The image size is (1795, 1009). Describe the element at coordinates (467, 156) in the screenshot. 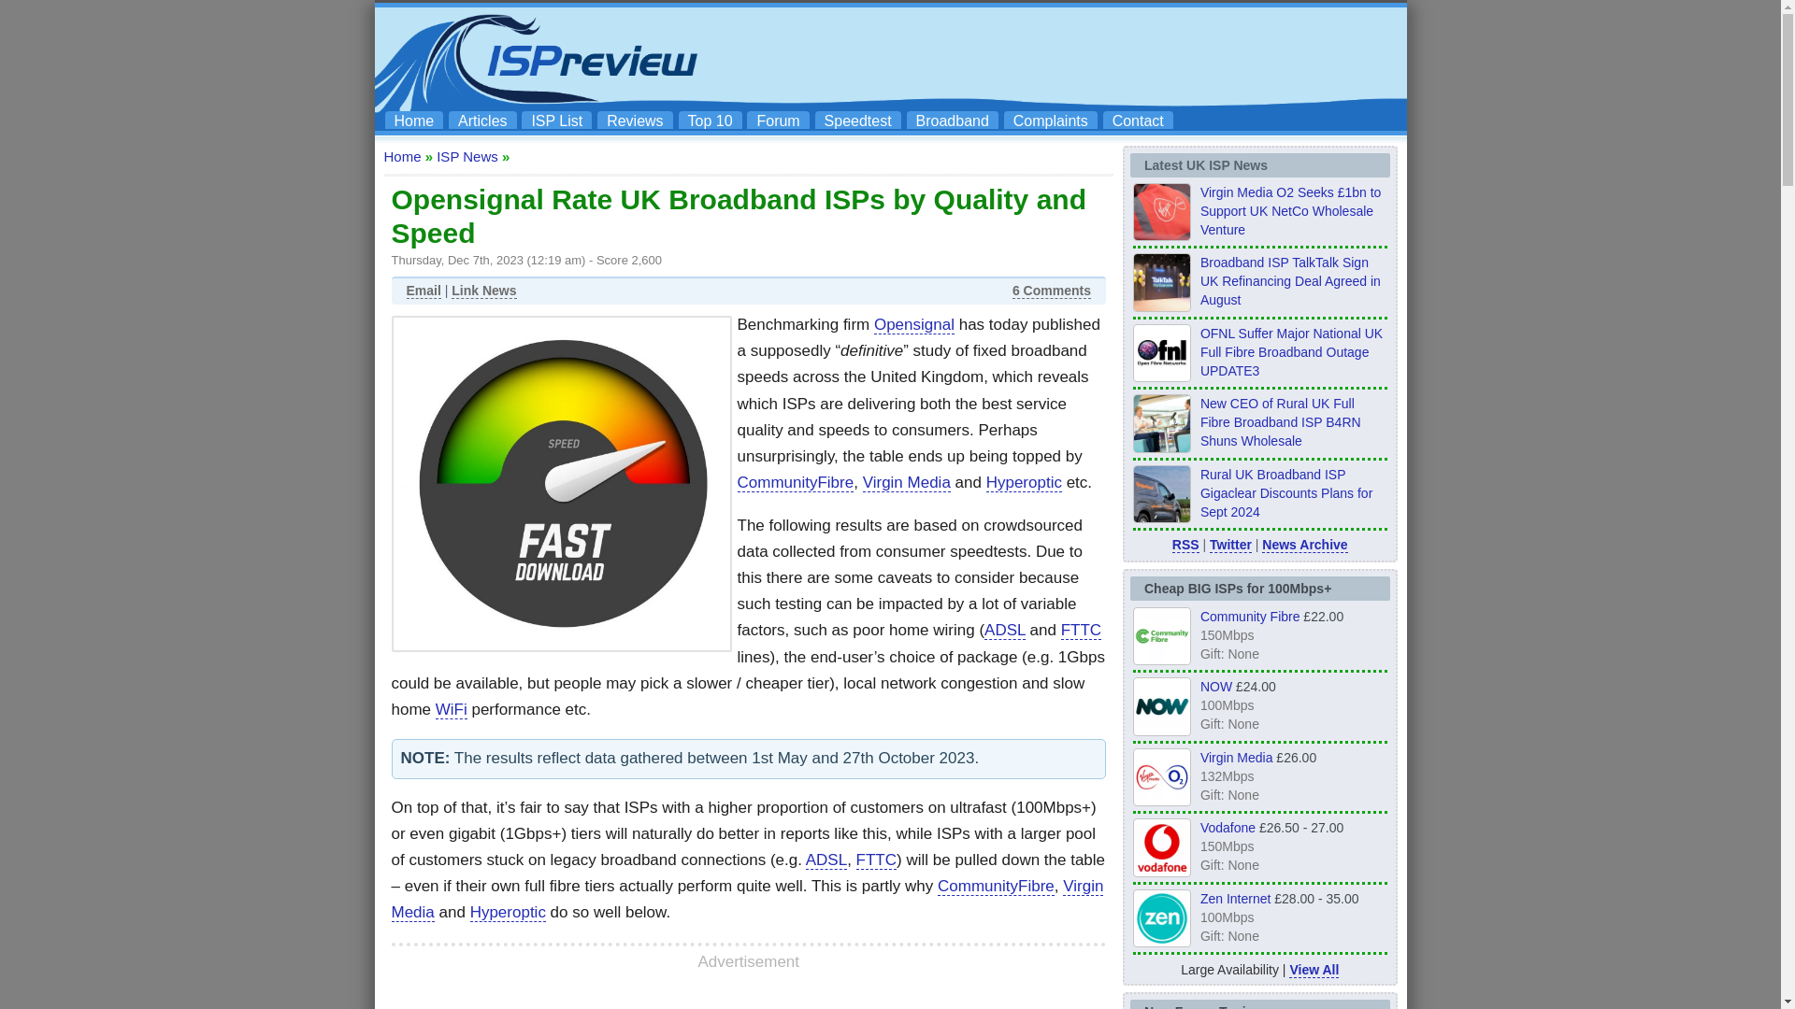

I see `ISP News` at that location.